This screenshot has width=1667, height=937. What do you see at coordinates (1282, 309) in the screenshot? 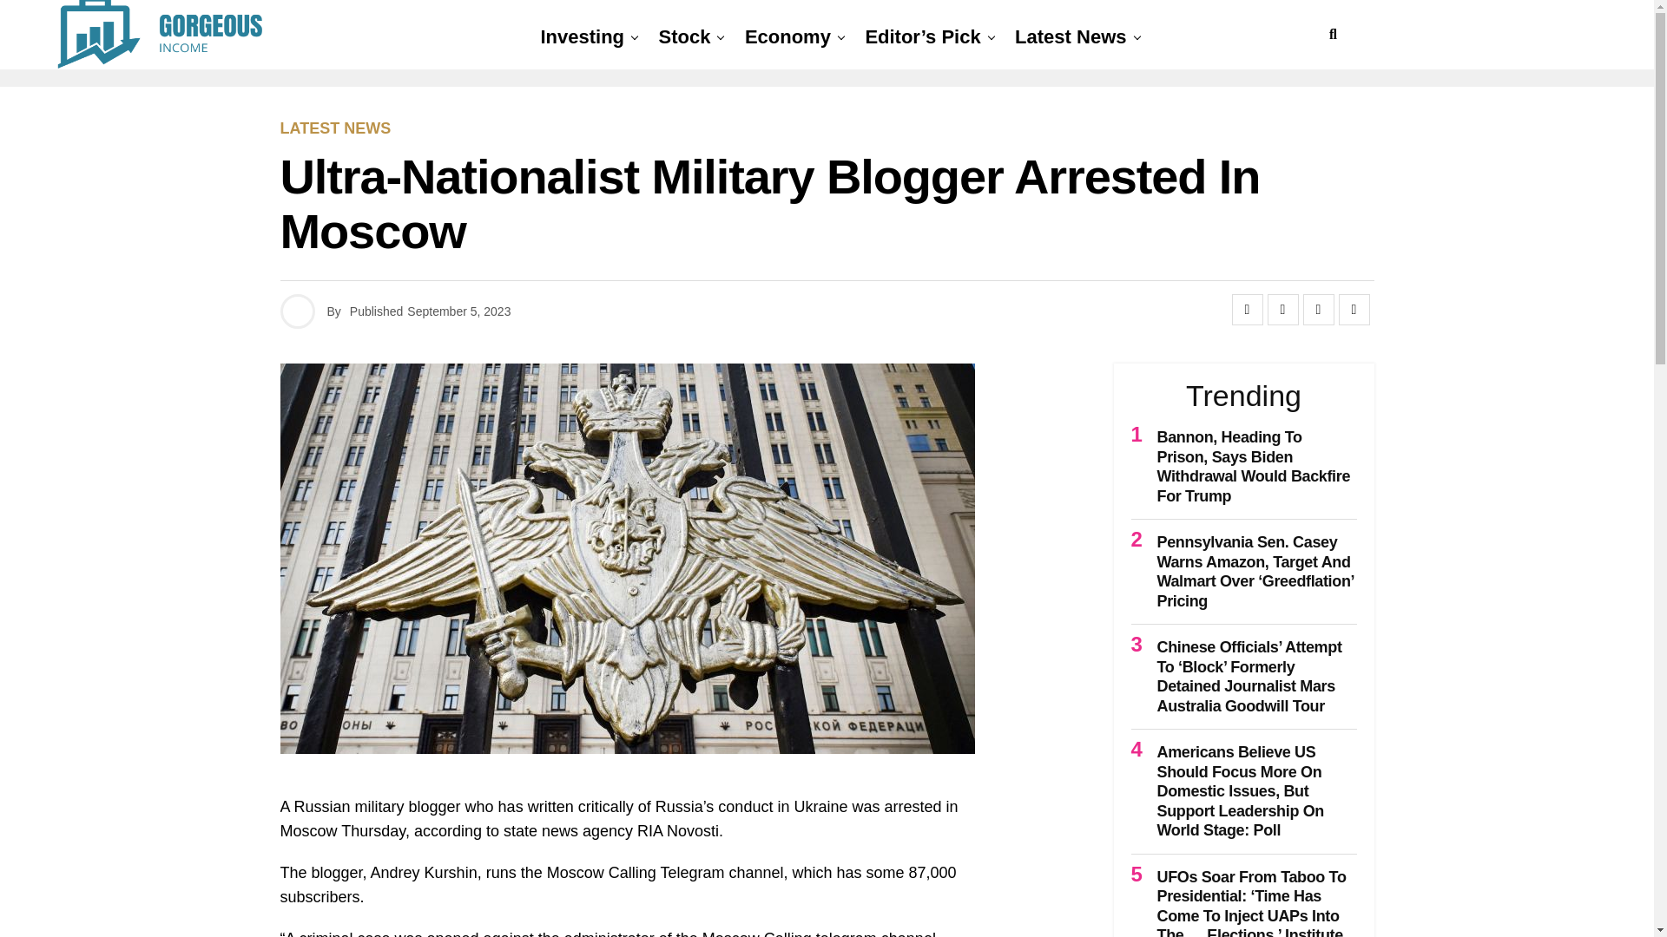
I see `Tweet This Post` at bounding box center [1282, 309].